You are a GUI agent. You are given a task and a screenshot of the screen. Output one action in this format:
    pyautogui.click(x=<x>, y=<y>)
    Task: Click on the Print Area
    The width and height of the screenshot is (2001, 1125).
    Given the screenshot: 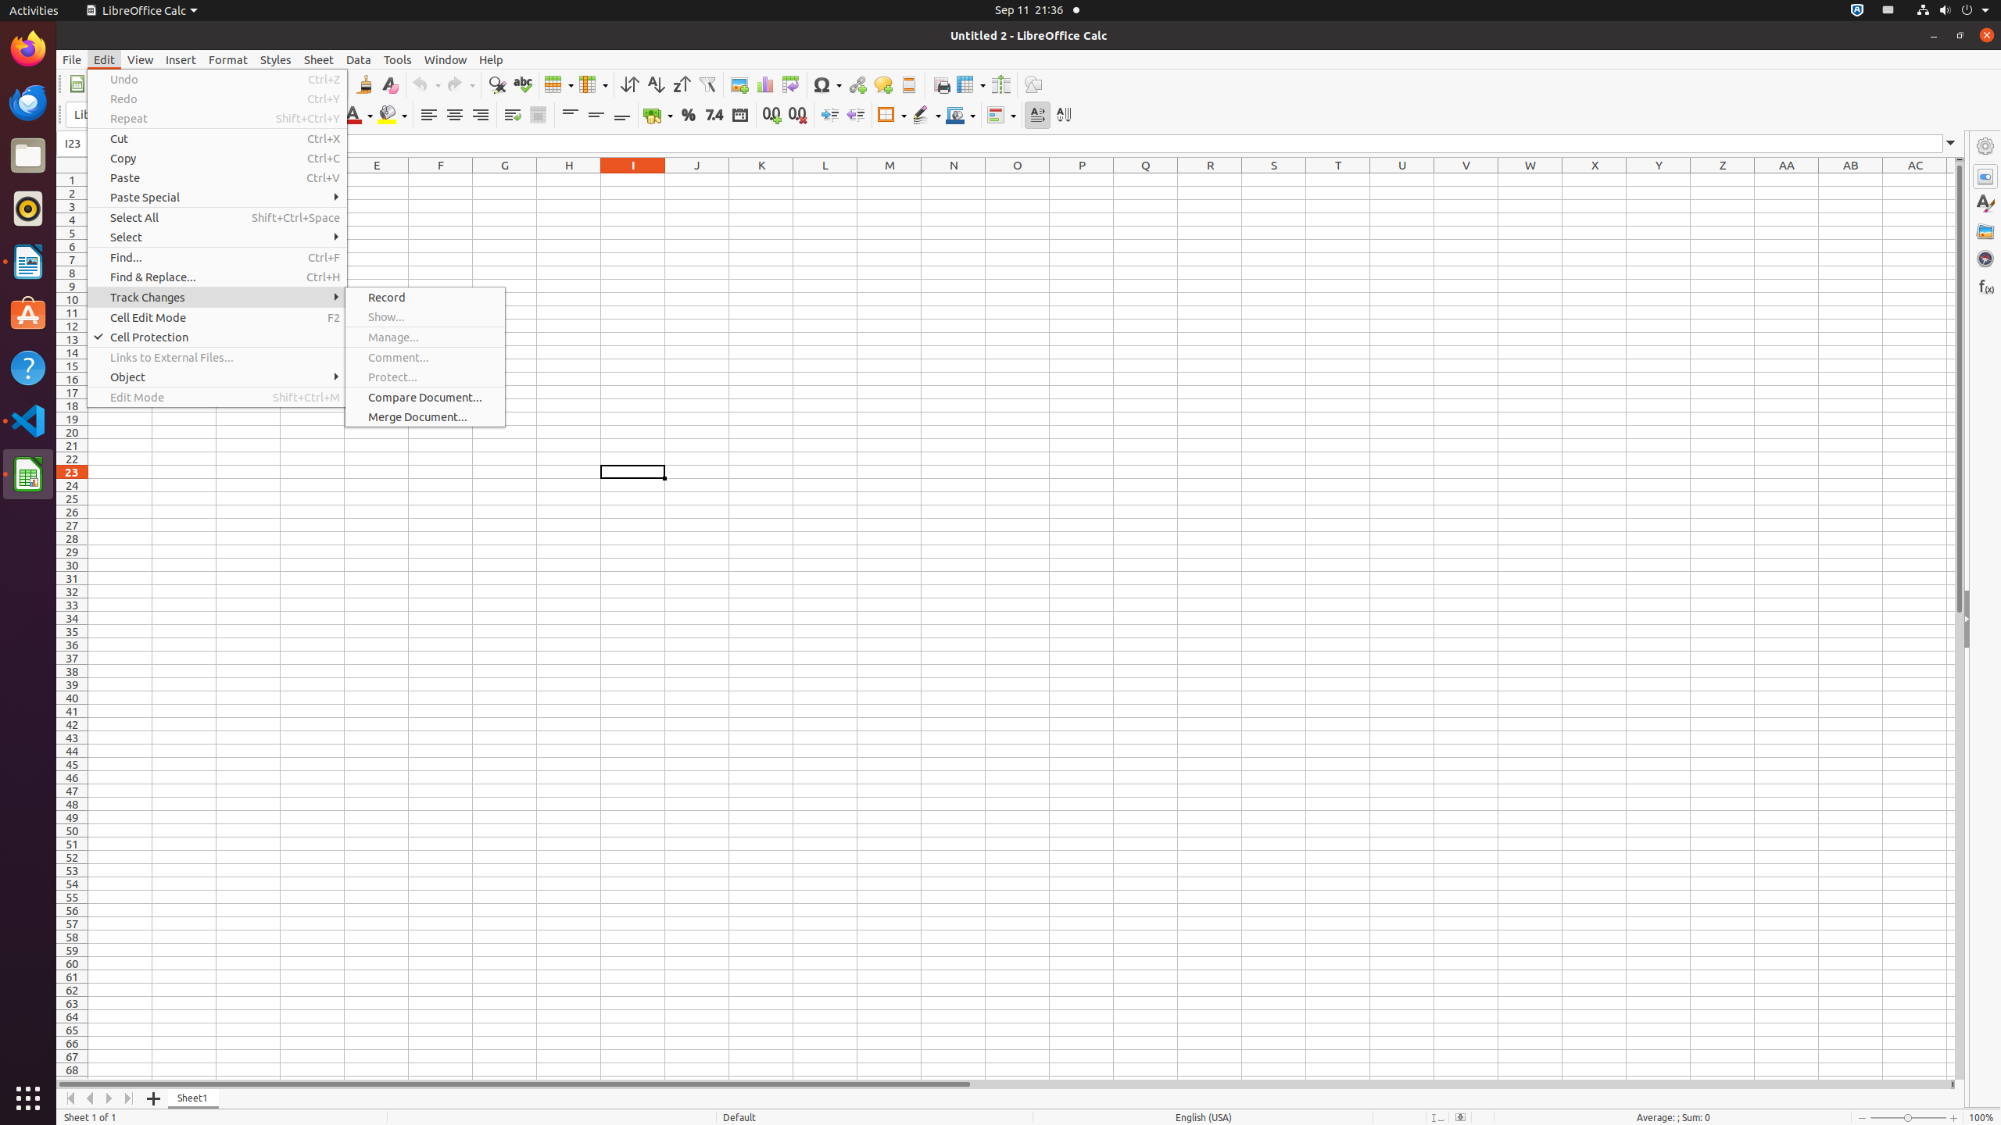 What is the action you would take?
    pyautogui.click(x=941, y=84)
    